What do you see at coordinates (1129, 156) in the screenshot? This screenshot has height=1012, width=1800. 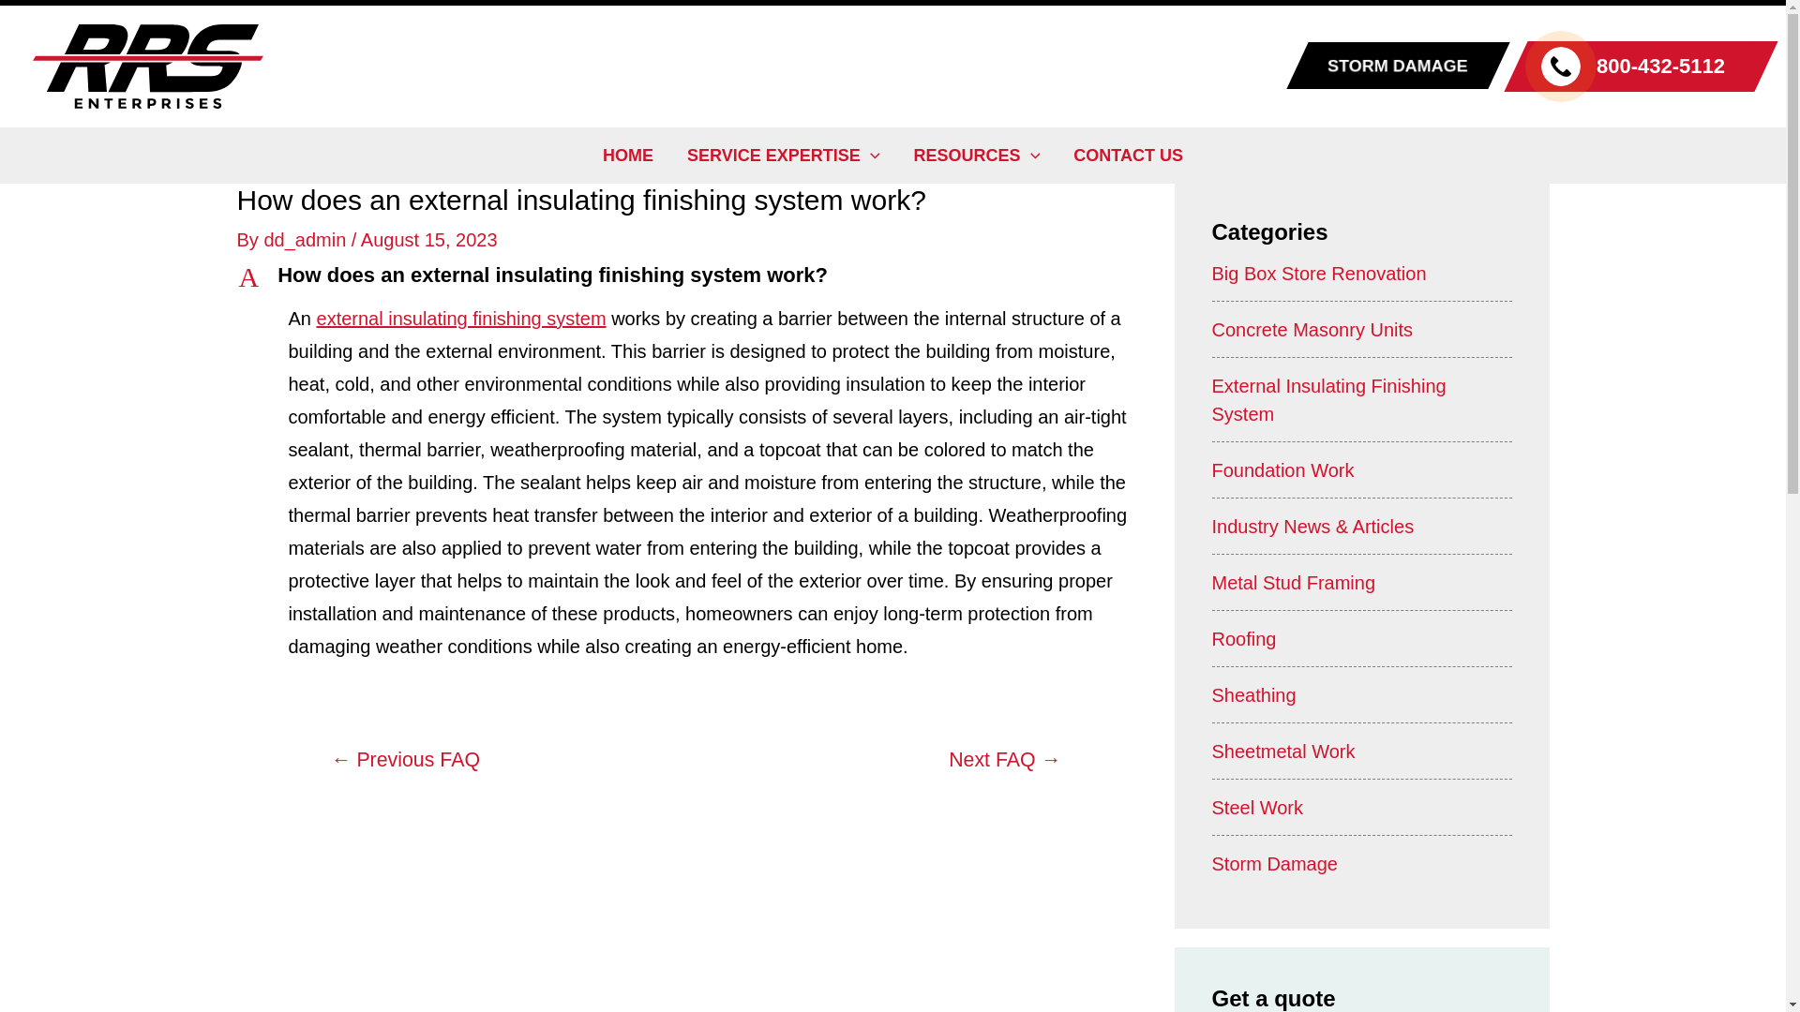 I see `CONTACT US` at bounding box center [1129, 156].